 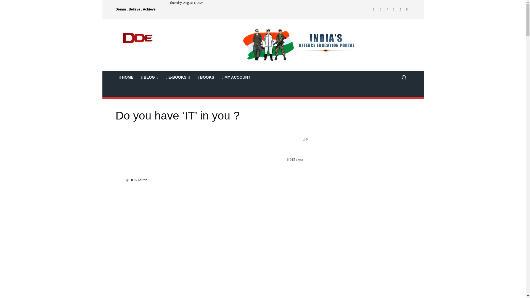 I want to click on Youtube, so click(x=407, y=9).